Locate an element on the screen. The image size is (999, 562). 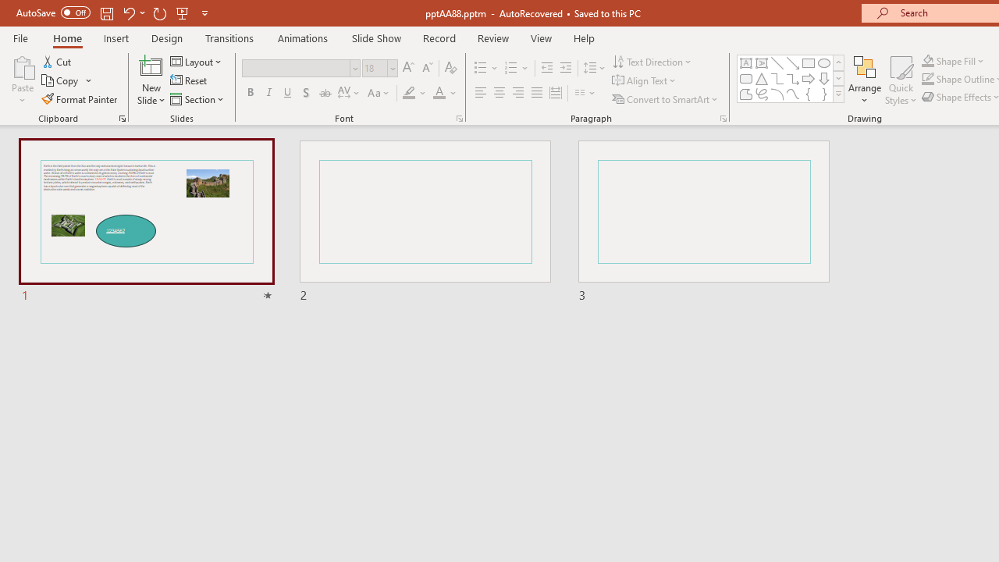
Rectangle is located at coordinates (809, 62).